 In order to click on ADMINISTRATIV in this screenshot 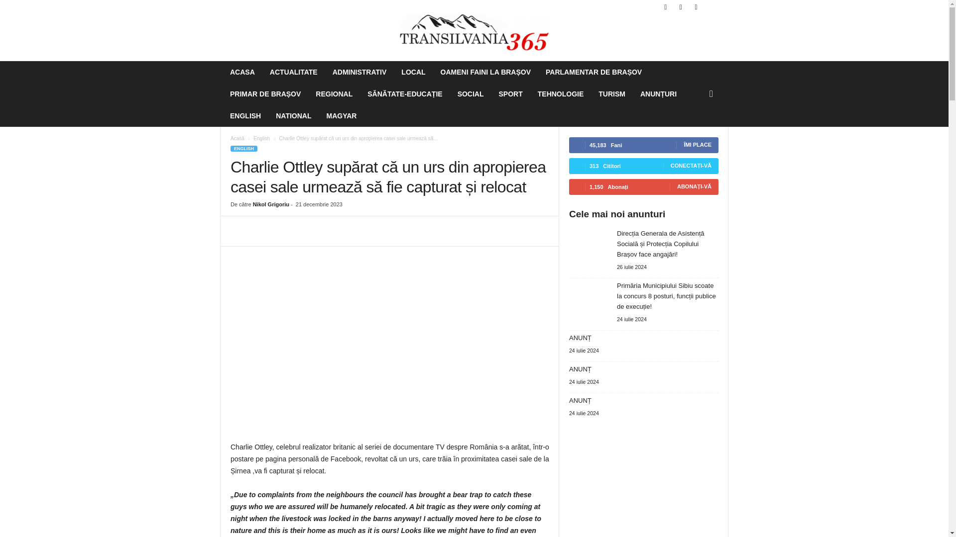, I will do `click(359, 72)`.